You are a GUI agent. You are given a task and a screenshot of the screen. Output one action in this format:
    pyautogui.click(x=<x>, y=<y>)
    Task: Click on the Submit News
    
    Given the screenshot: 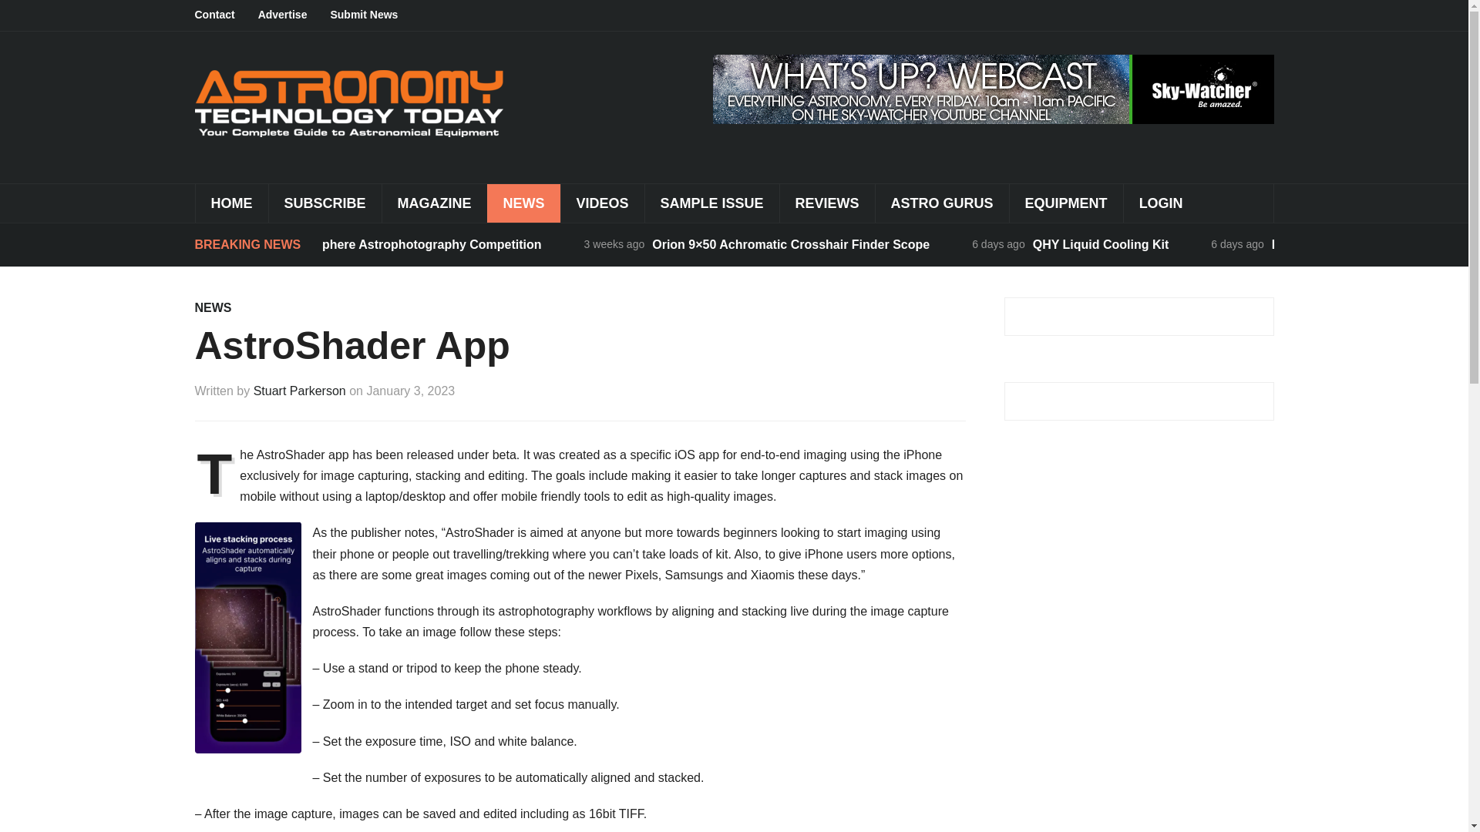 What is the action you would take?
    pyautogui.click(x=375, y=15)
    